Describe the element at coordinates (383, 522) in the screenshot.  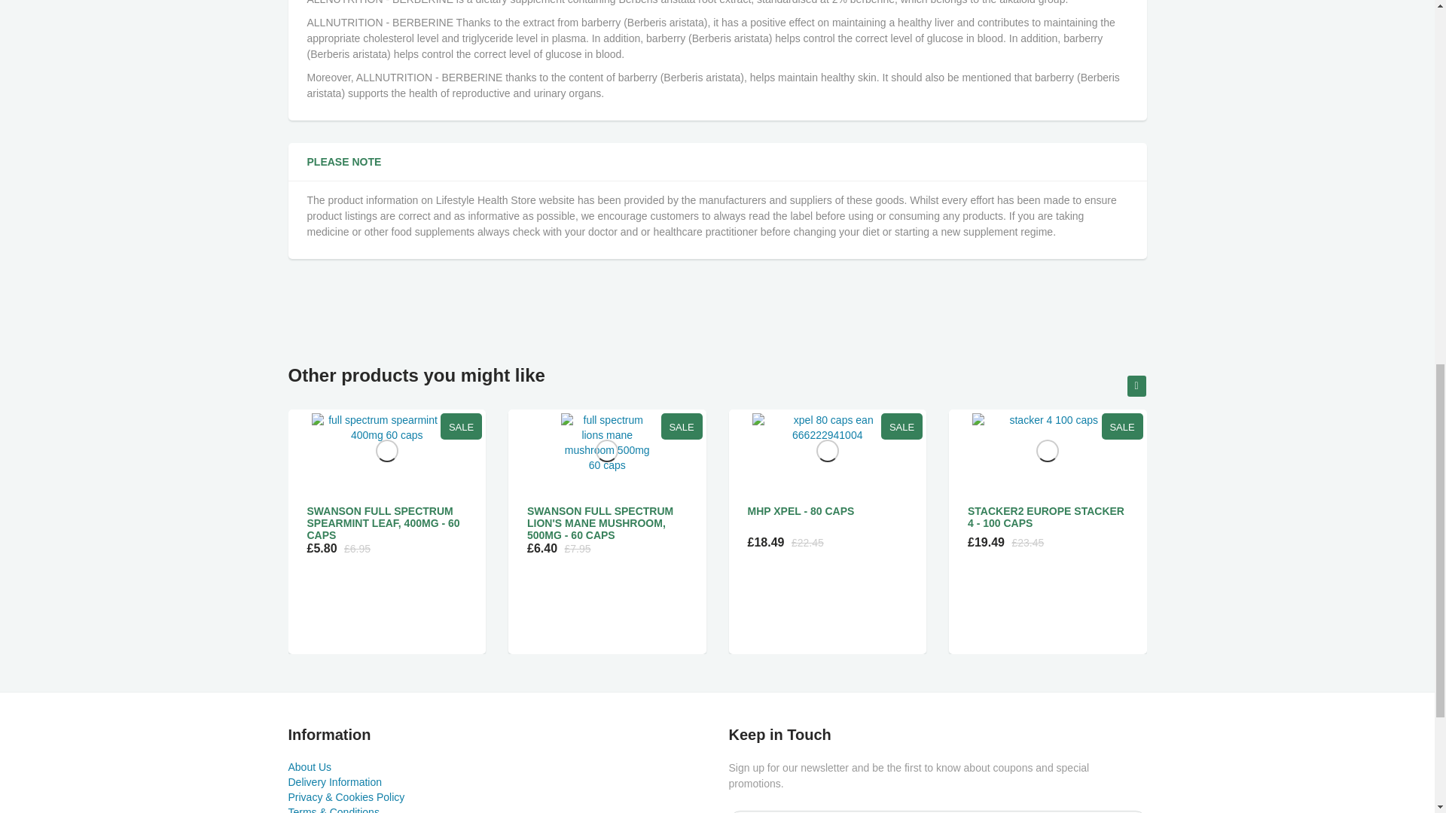
I see `SWANSON FULL SPECTRUM SPEARMINT LEAF, 400MG - 60 CAPS` at that location.